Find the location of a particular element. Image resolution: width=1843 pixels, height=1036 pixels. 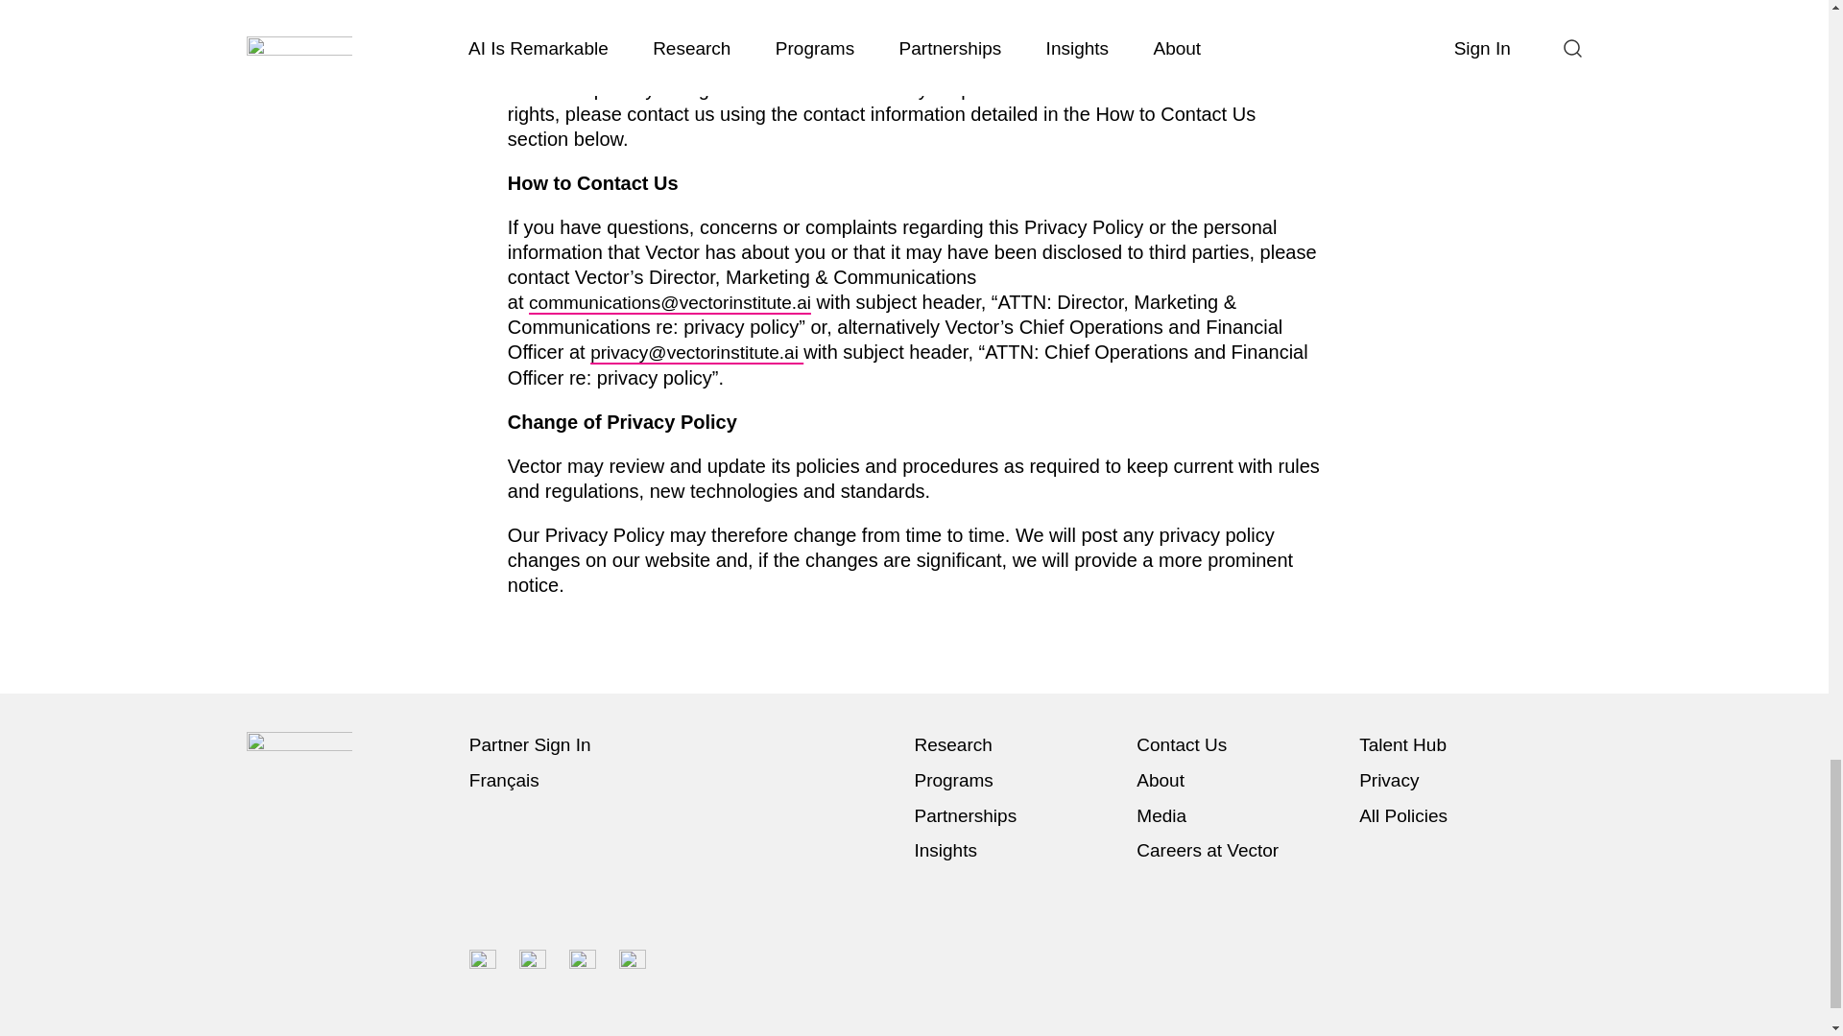

Language switcher : French is located at coordinates (509, 781).